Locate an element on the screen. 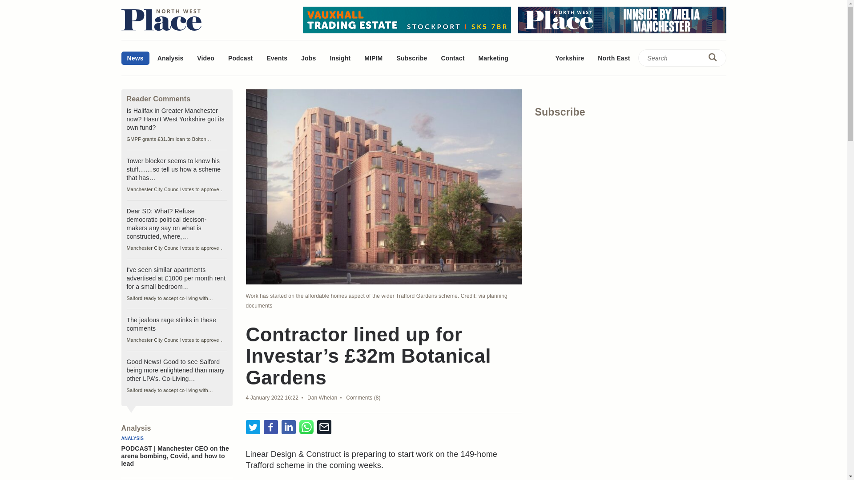 This screenshot has height=480, width=854. Events is located at coordinates (277, 58).